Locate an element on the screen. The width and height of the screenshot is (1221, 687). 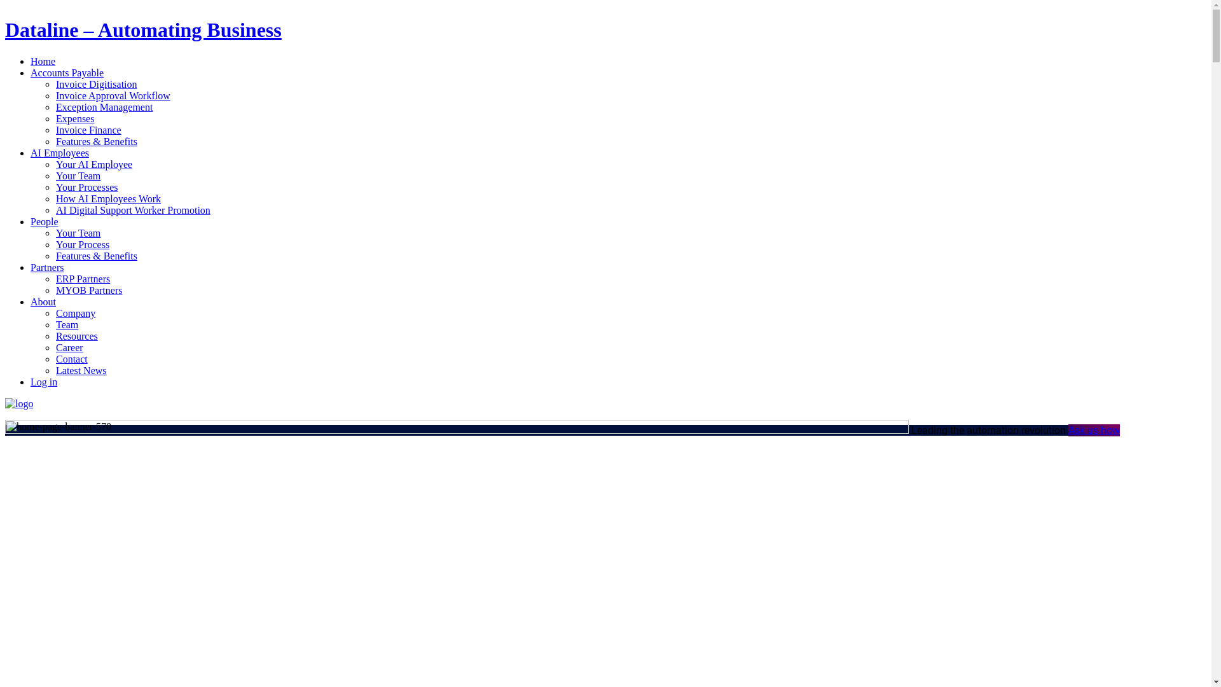
Invoice Finance is located at coordinates (89, 130).